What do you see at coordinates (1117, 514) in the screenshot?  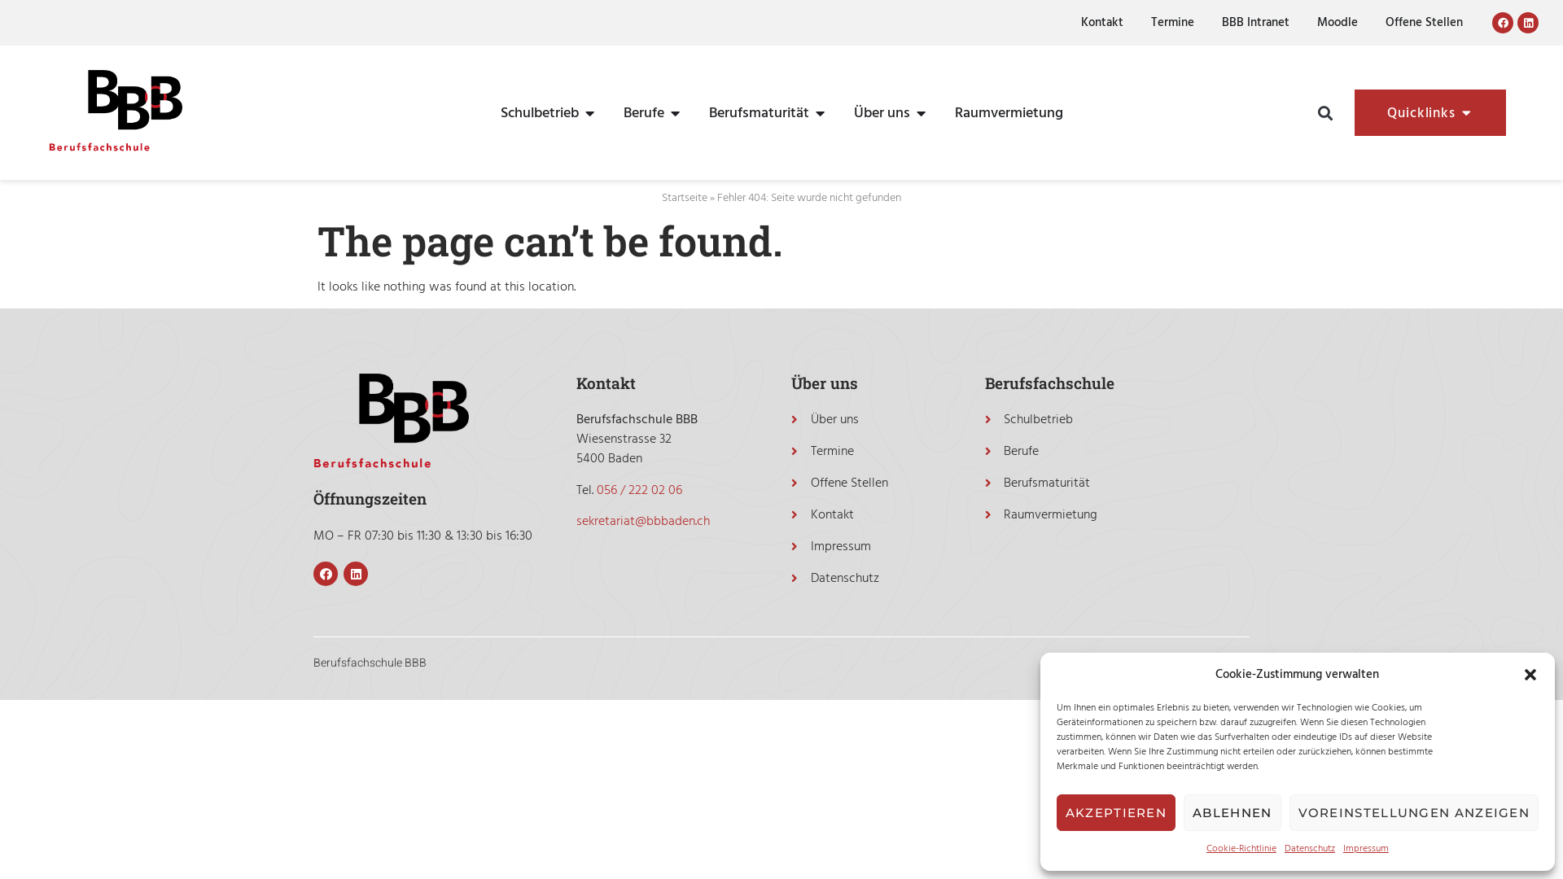 I see `Raumvermietung` at bounding box center [1117, 514].